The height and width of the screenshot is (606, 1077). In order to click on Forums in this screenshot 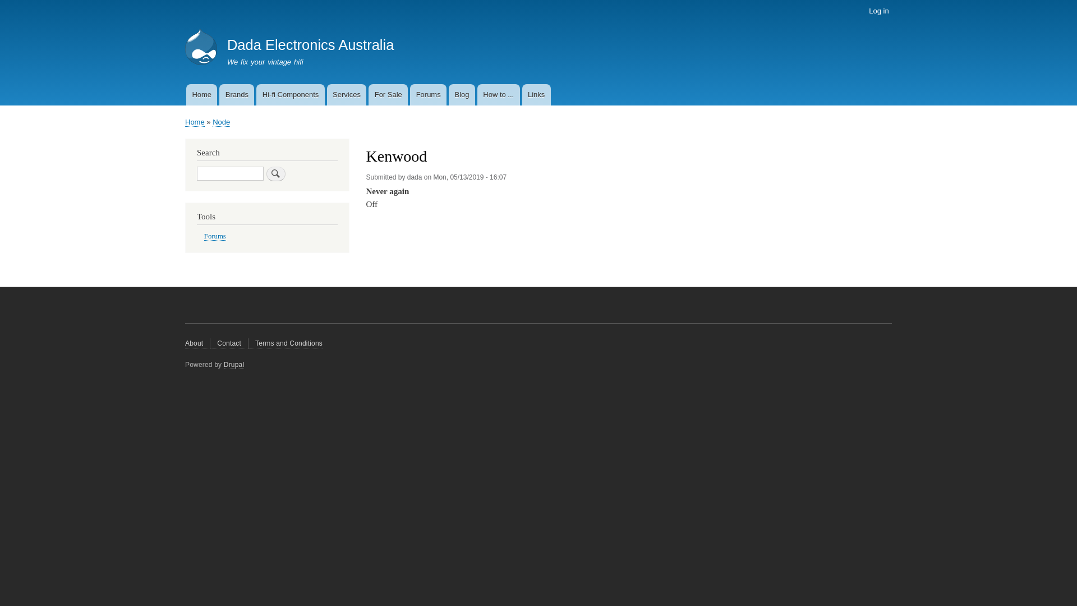, I will do `click(215, 237)`.